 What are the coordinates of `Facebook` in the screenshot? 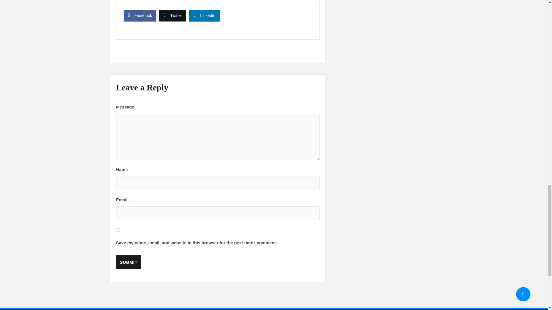 It's located at (140, 15).